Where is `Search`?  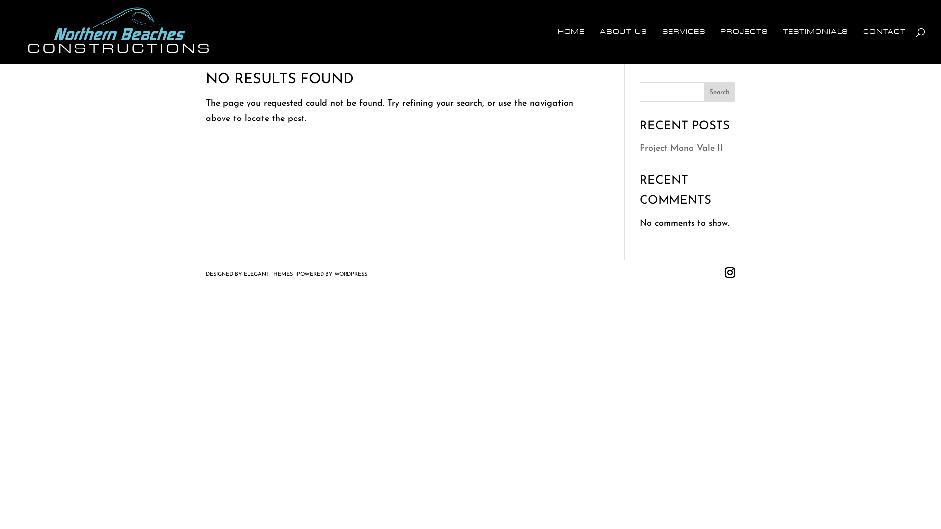 Search is located at coordinates (719, 92).